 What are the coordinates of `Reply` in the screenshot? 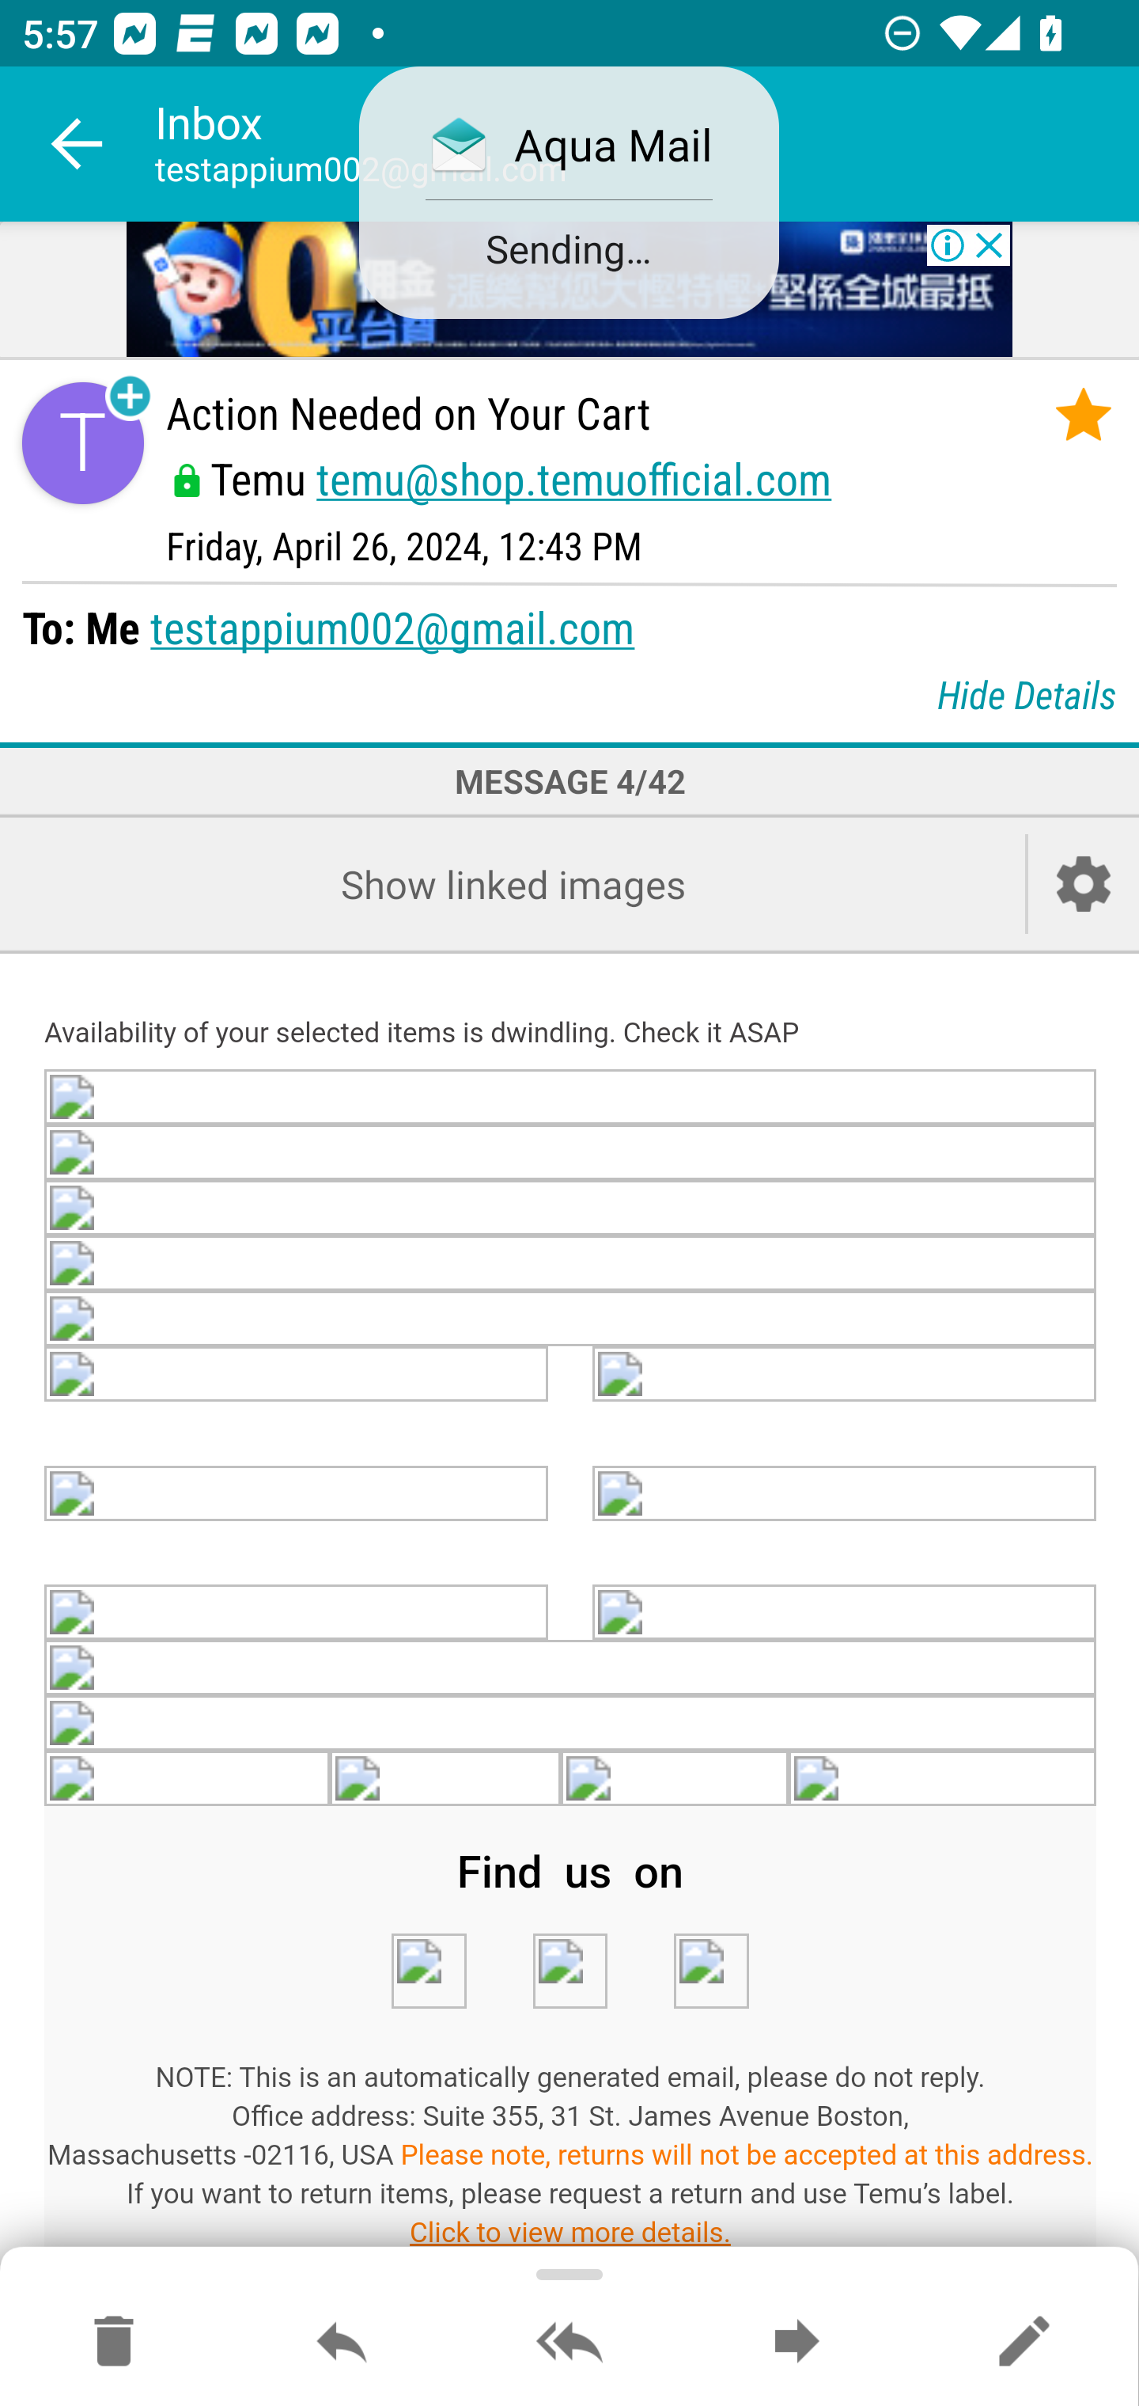 It's located at (342, 2343).